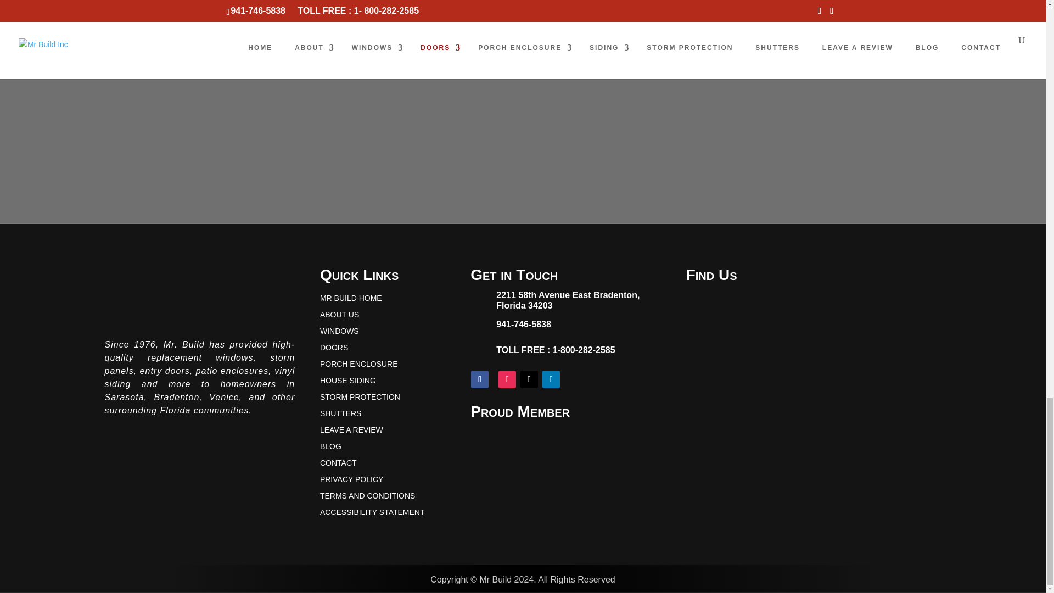 The width and height of the screenshot is (1054, 593). I want to click on MR BUILD HOME, so click(351, 300).